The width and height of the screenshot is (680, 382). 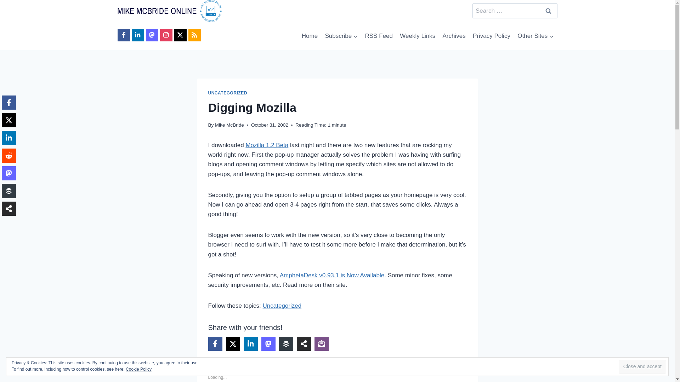 I want to click on Weekly Links, so click(x=417, y=36).